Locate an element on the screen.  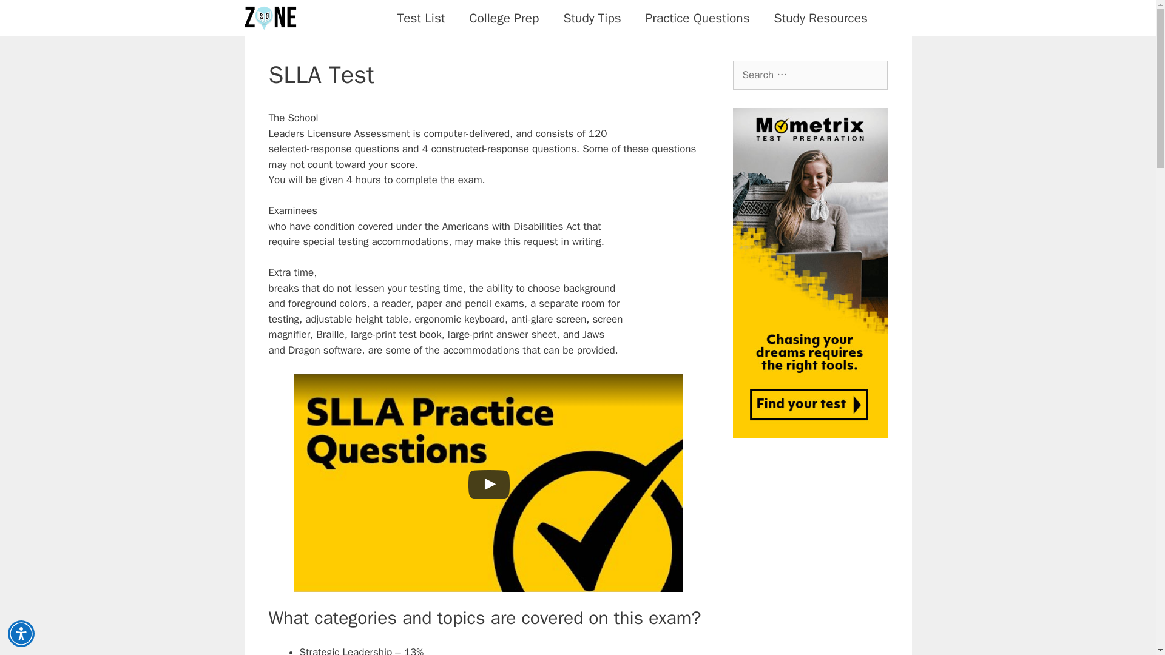
Accessibility Menu is located at coordinates (21, 633).